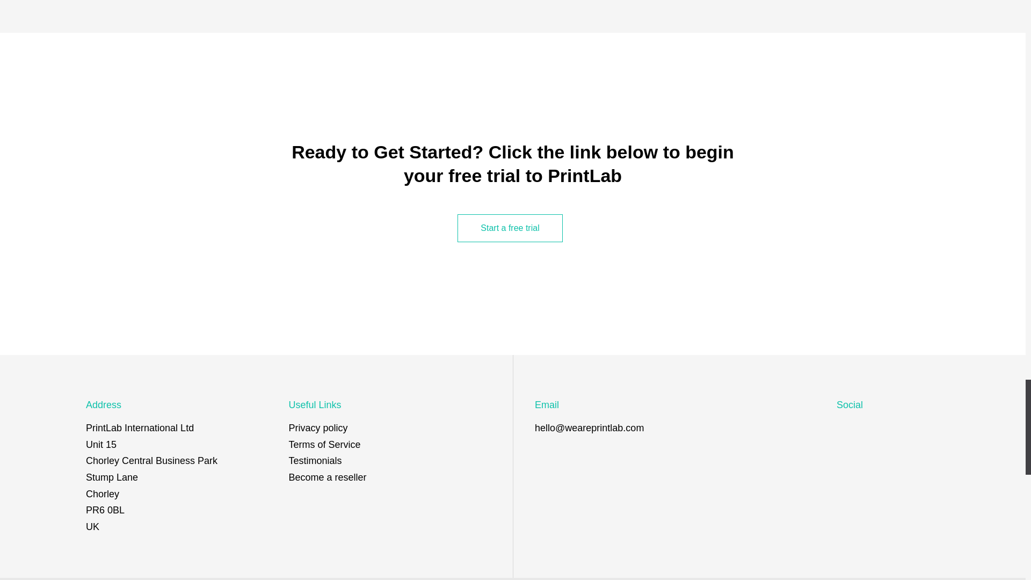 Image resolution: width=1031 pixels, height=580 pixels. I want to click on Youtube, so click(921, 427).